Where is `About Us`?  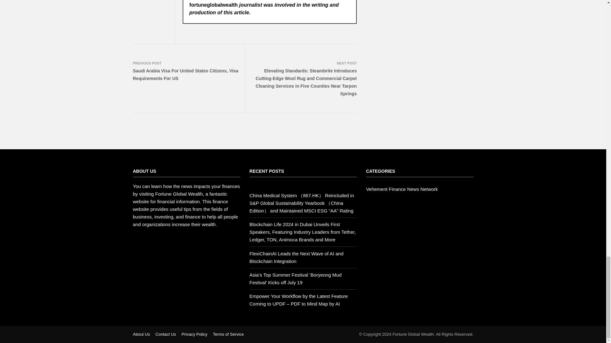
About Us is located at coordinates (141, 334).